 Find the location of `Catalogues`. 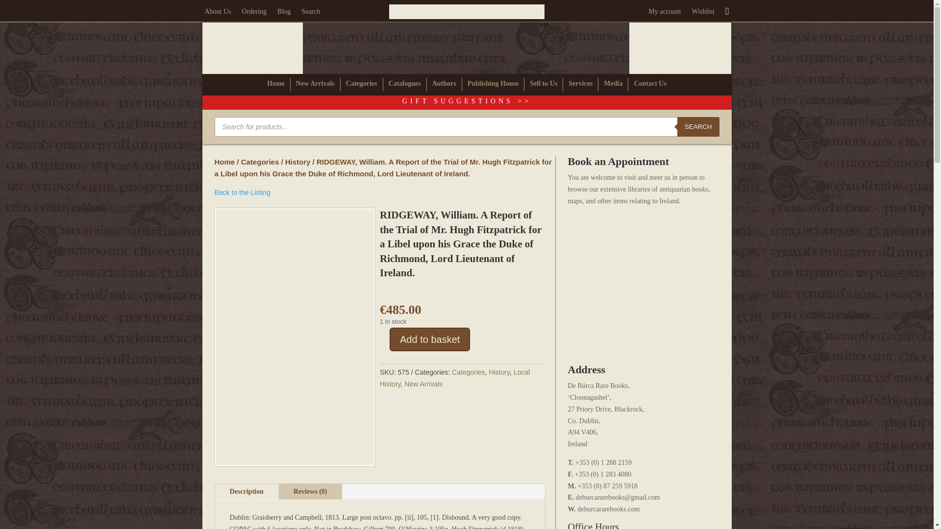

Catalogues is located at coordinates (404, 85).